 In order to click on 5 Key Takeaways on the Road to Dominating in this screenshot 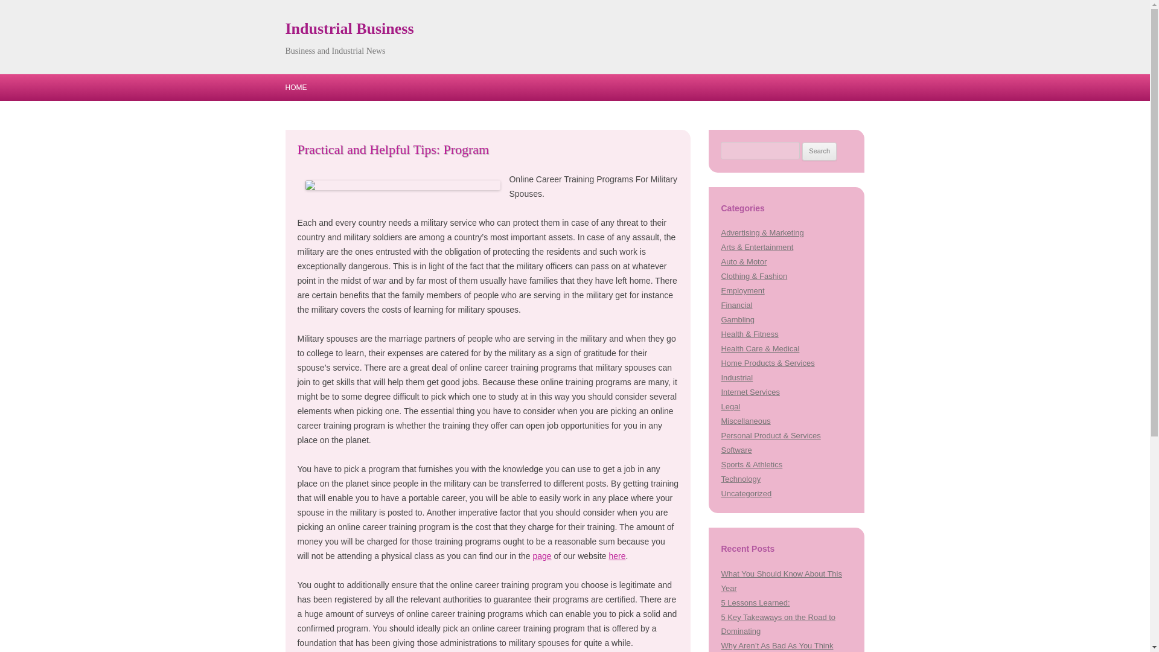, I will do `click(778, 624)`.